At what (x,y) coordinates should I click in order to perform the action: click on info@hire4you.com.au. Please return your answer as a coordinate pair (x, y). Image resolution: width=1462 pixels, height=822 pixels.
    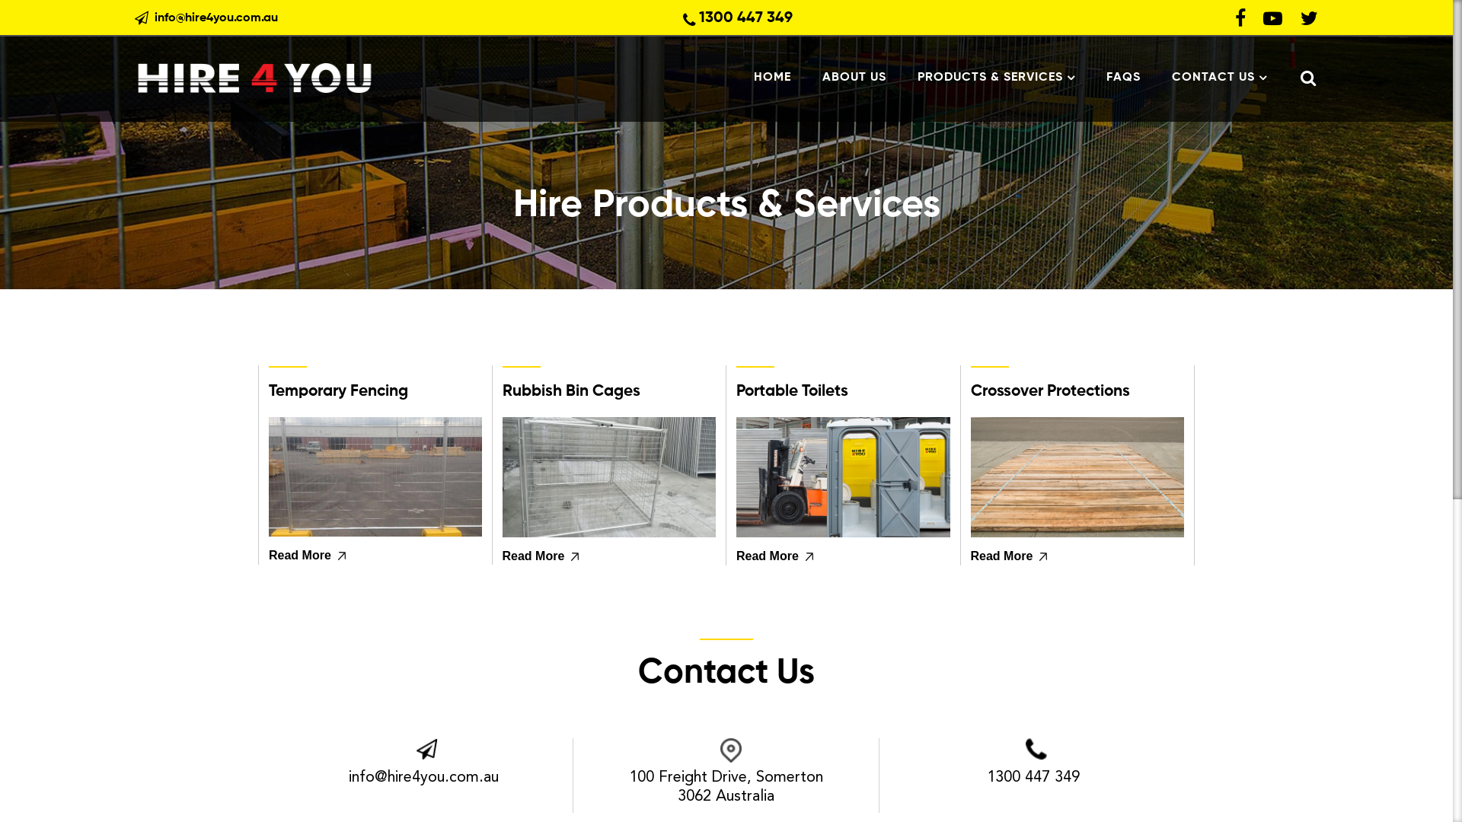
    Looking at the image, I should click on (423, 778).